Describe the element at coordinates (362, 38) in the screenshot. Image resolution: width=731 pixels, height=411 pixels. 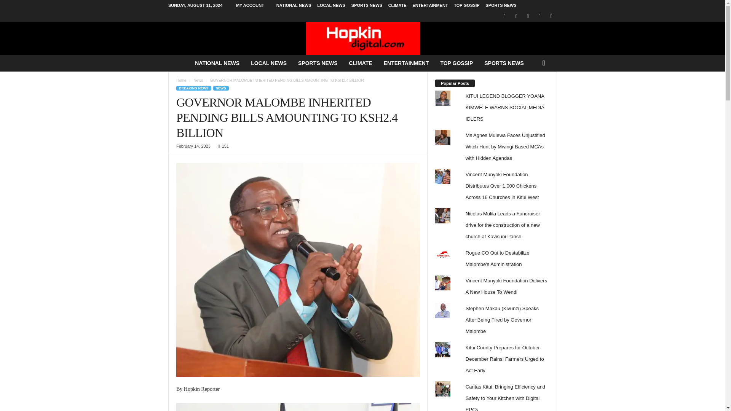
I see `THE FUTURE IS DIGITAL` at that location.